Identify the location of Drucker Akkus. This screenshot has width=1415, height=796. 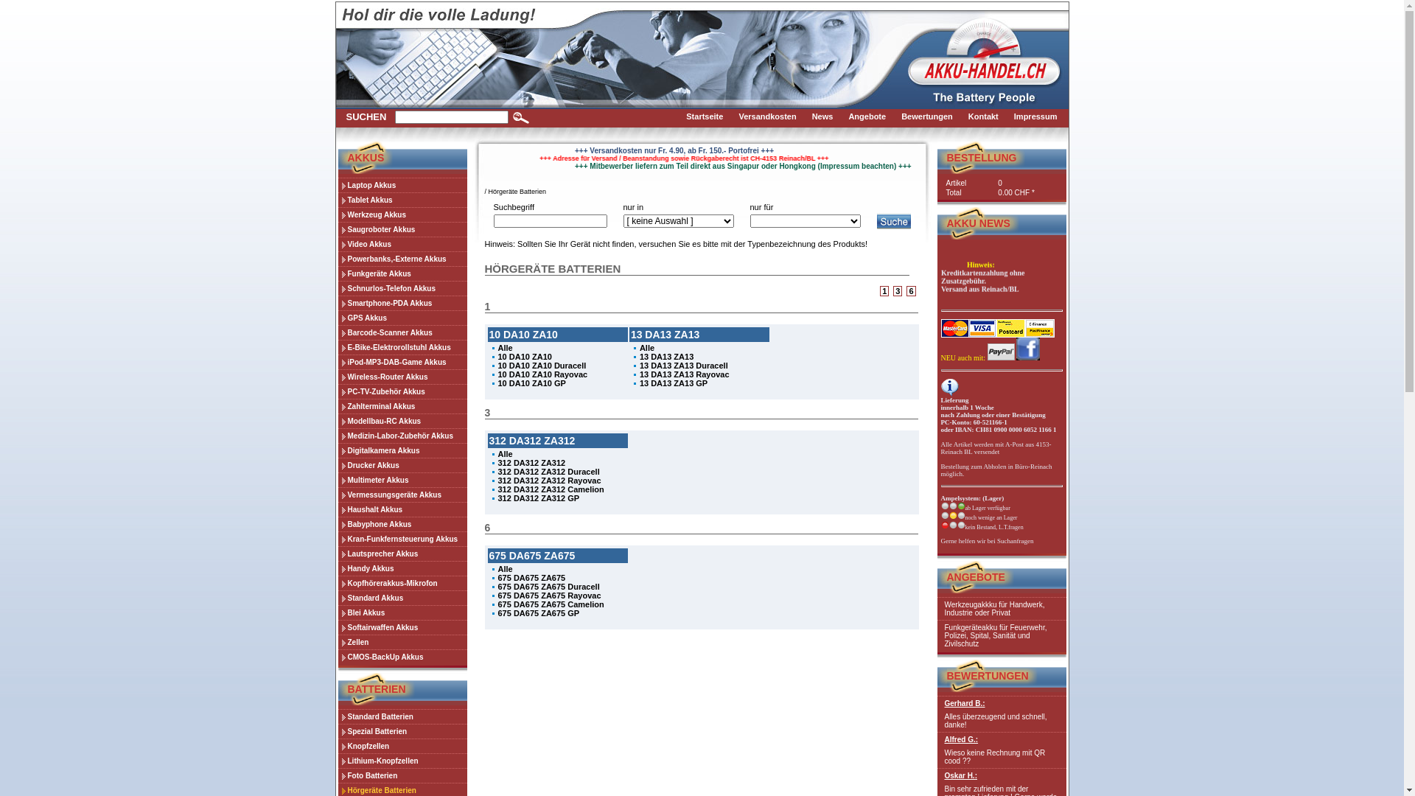
(402, 465).